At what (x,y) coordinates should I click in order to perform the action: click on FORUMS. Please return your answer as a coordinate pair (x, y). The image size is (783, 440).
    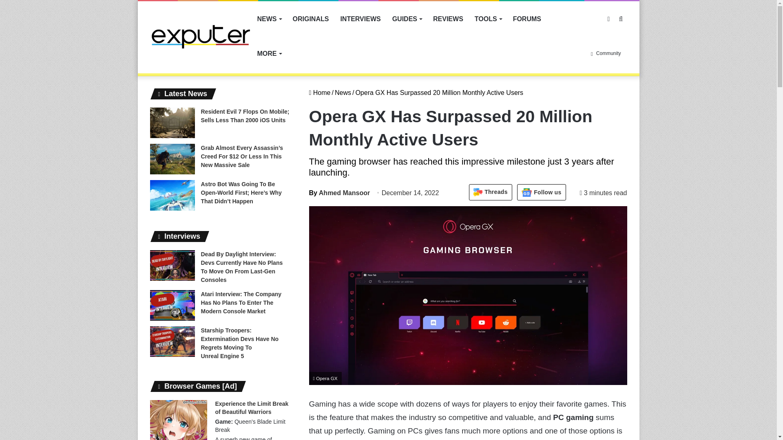
    Looking at the image, I should click on (527, 19).